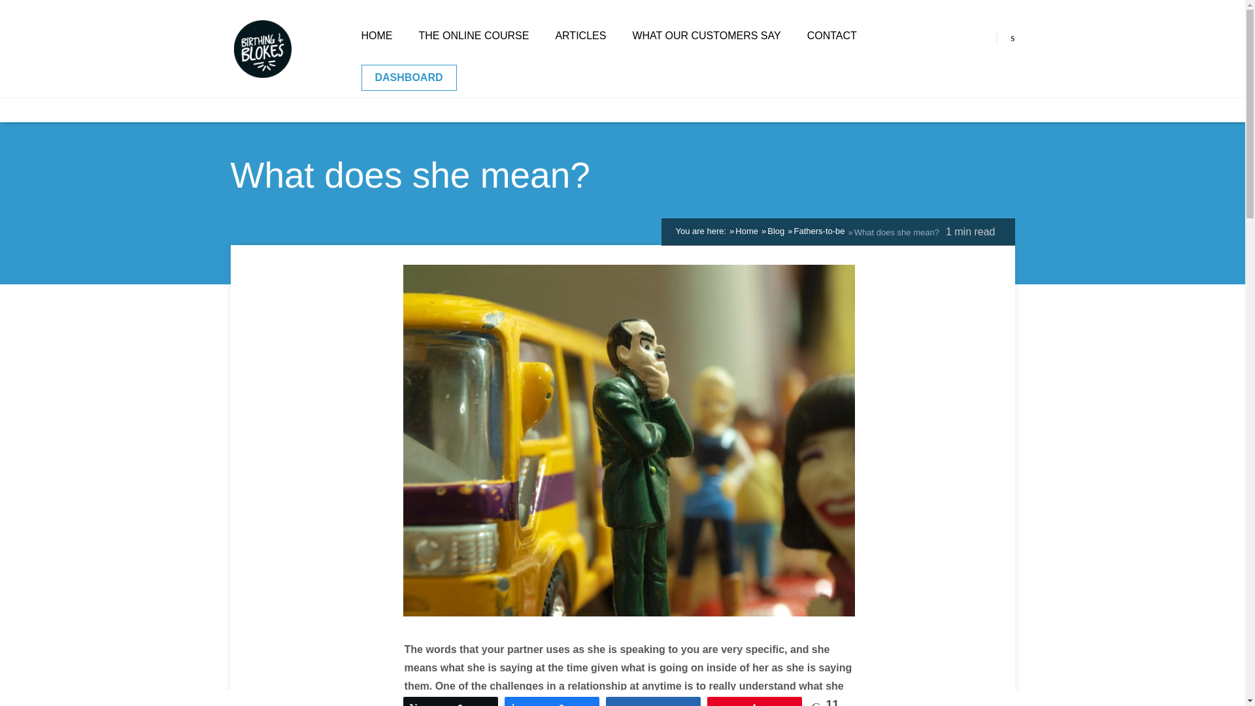  Describe the element at coordinates (831, 35) in the screenshot. I see `CONTACT` at that location.